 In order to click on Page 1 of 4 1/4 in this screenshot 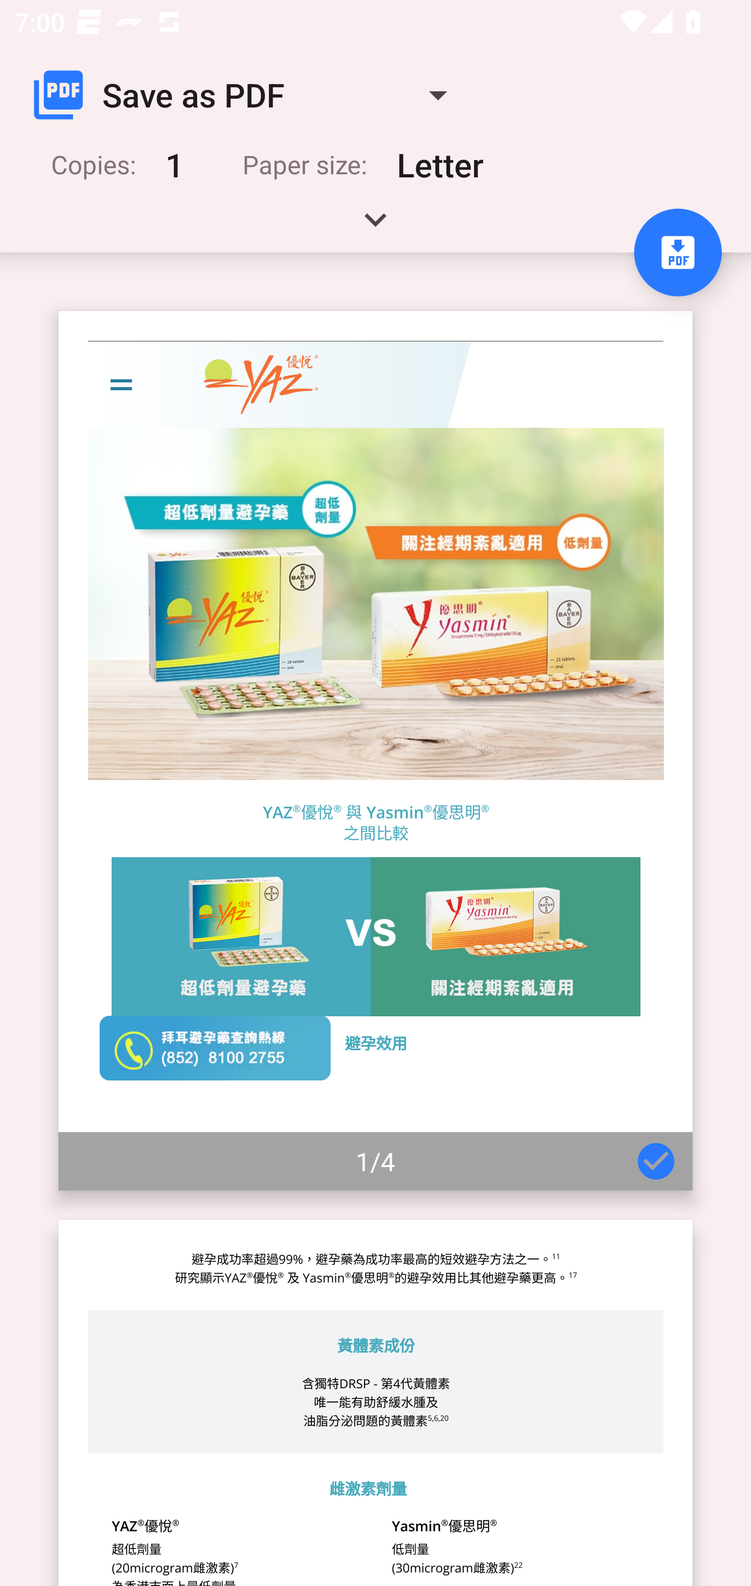, I will do `click(375, 751)`.